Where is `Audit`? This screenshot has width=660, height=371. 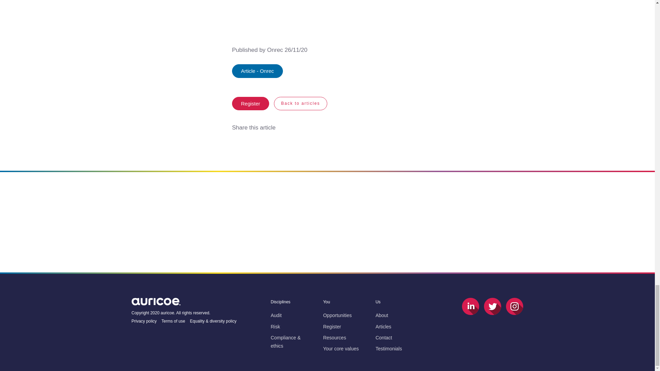
Audit is located at coordinates (276, 315).